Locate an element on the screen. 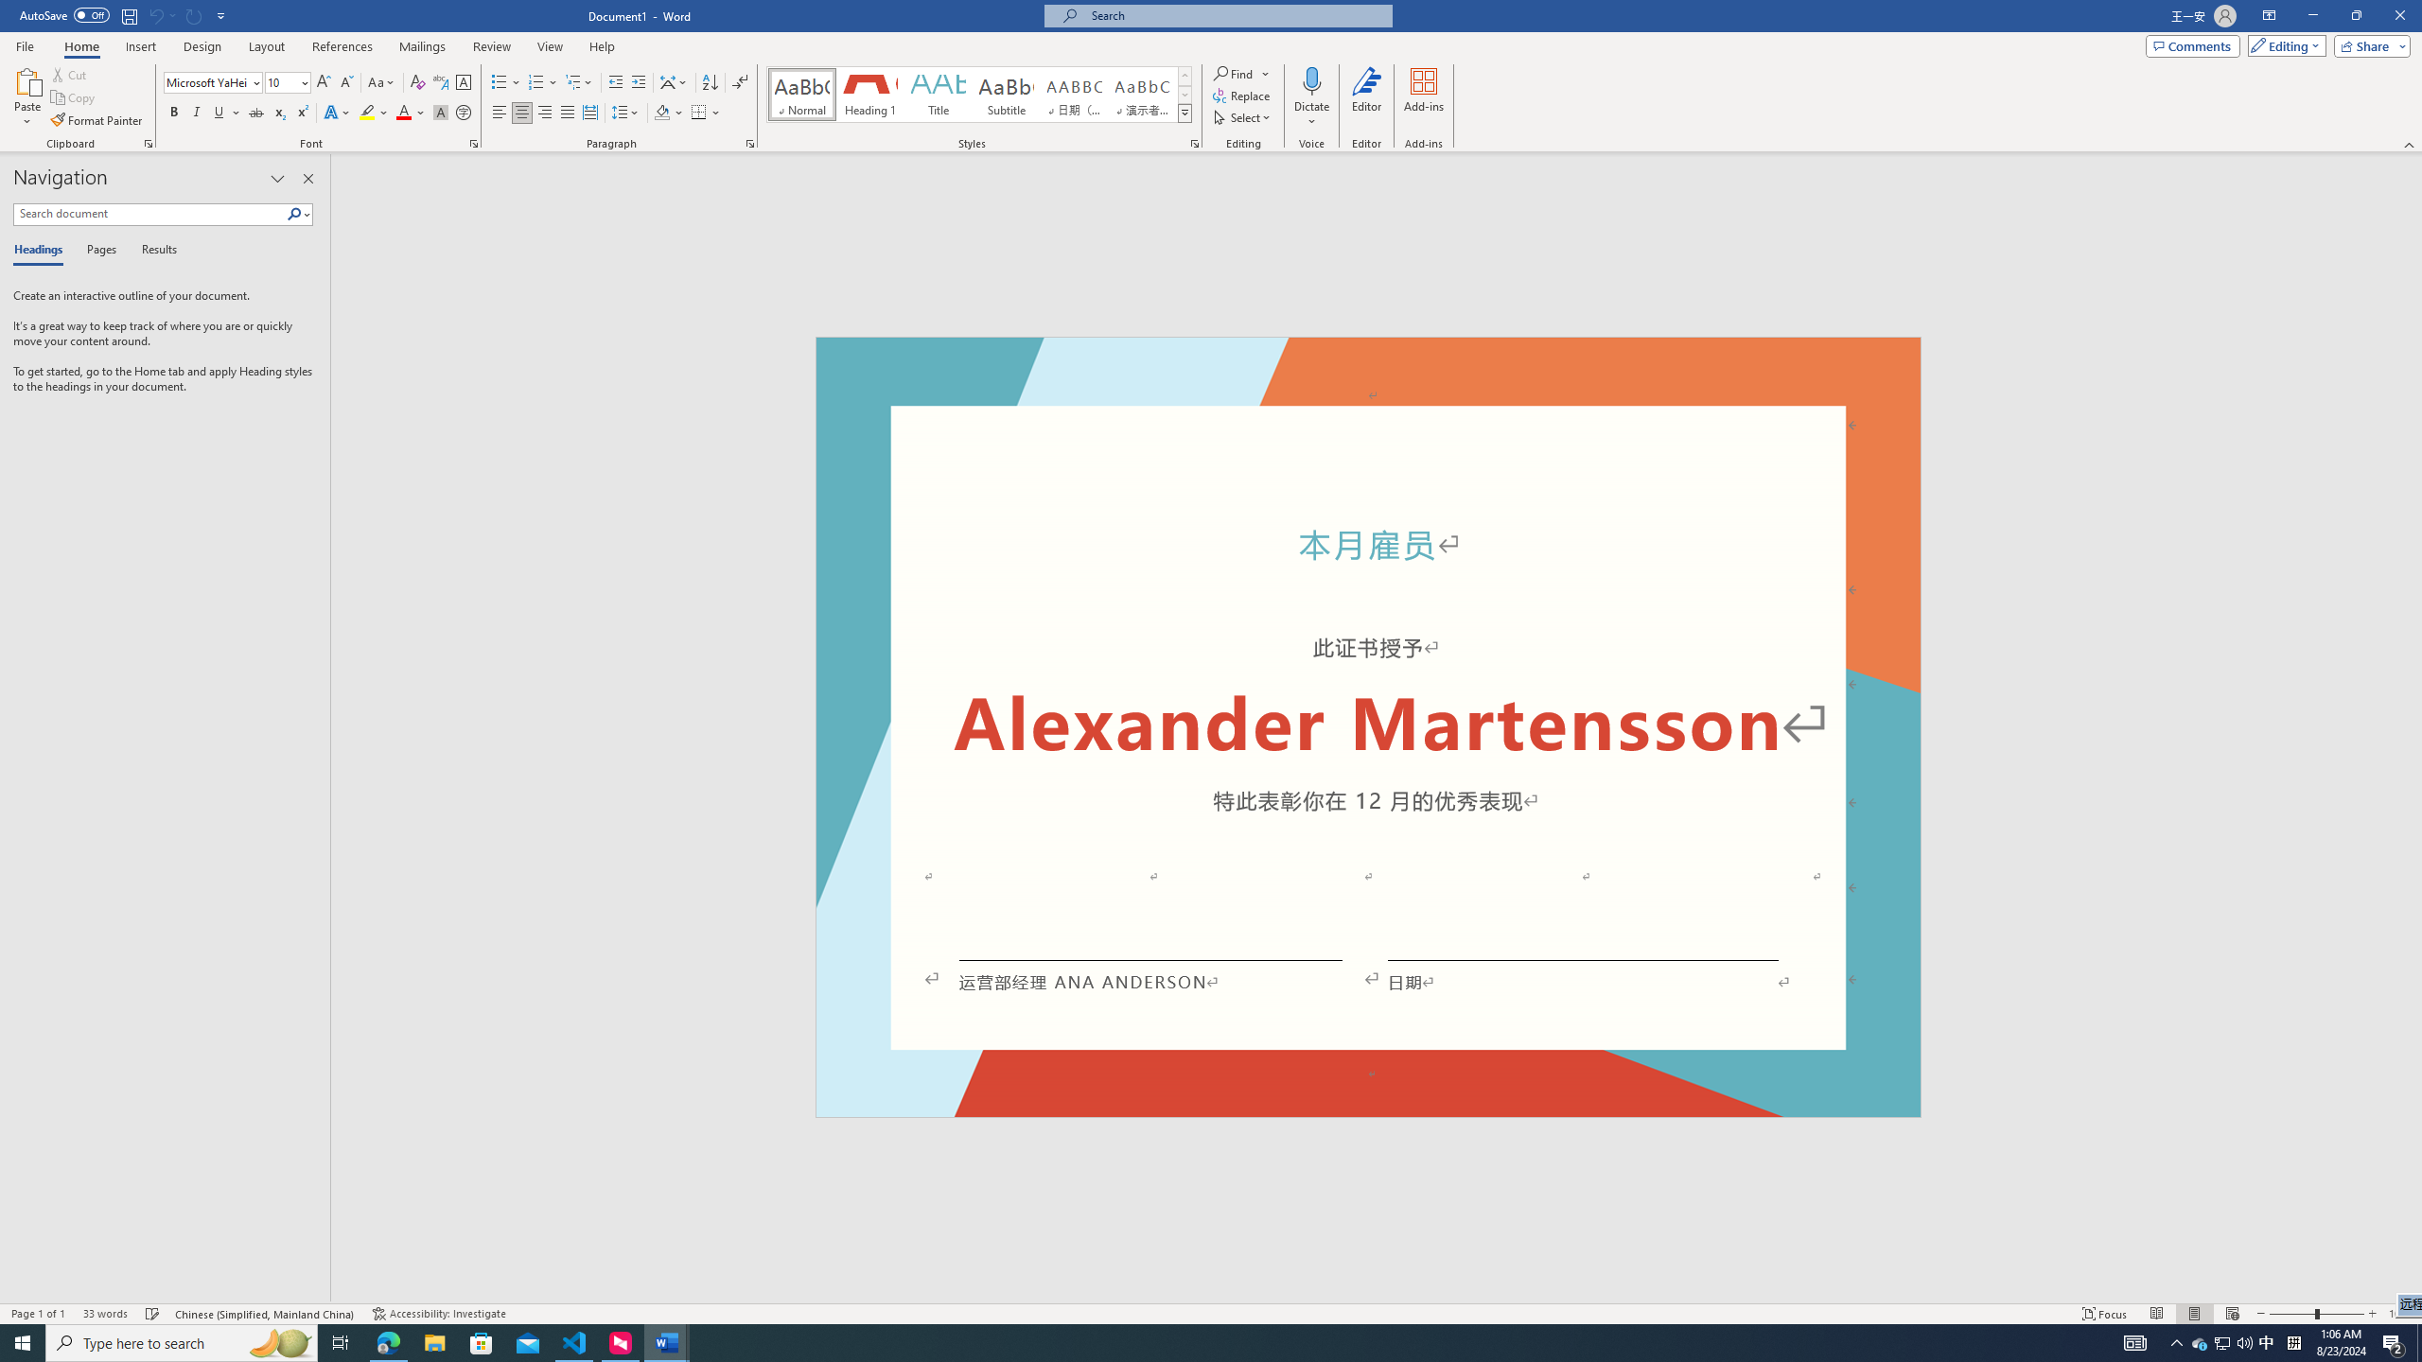  Class: MsoCommandBar is located at coordinates (1211, 1313).